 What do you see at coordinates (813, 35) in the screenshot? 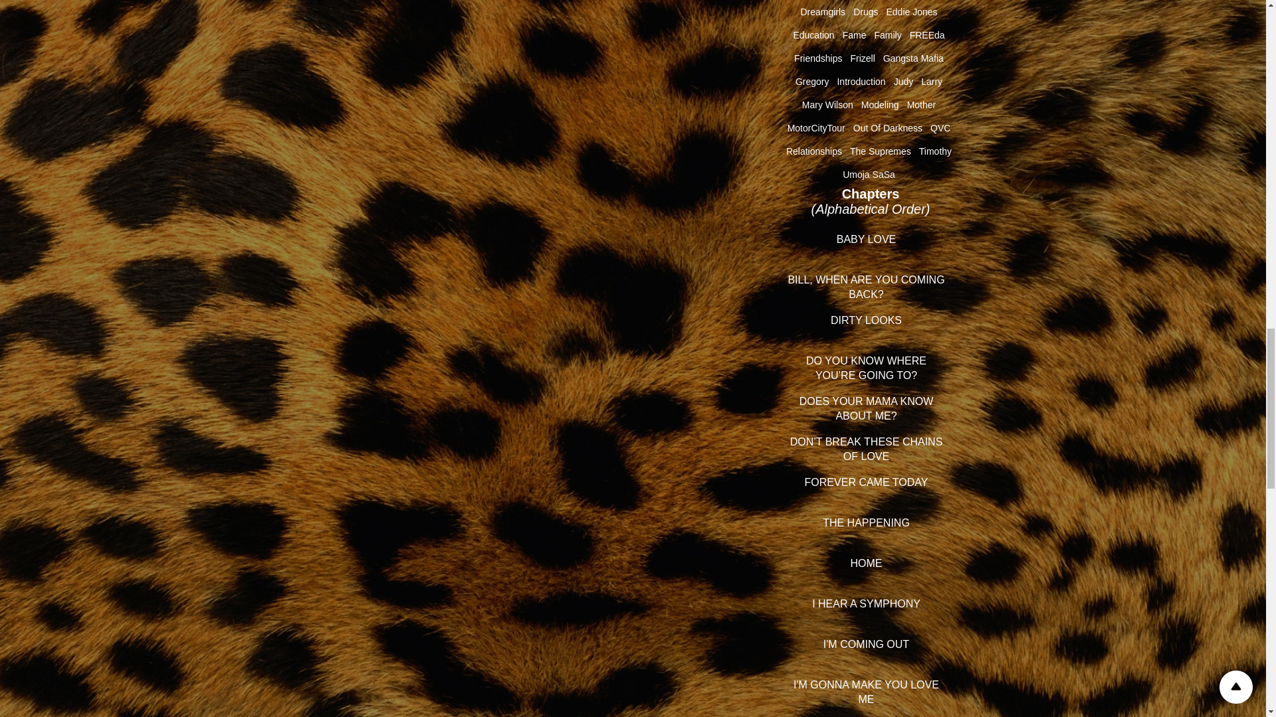
I see `Education` at bounding box center [813, 35].